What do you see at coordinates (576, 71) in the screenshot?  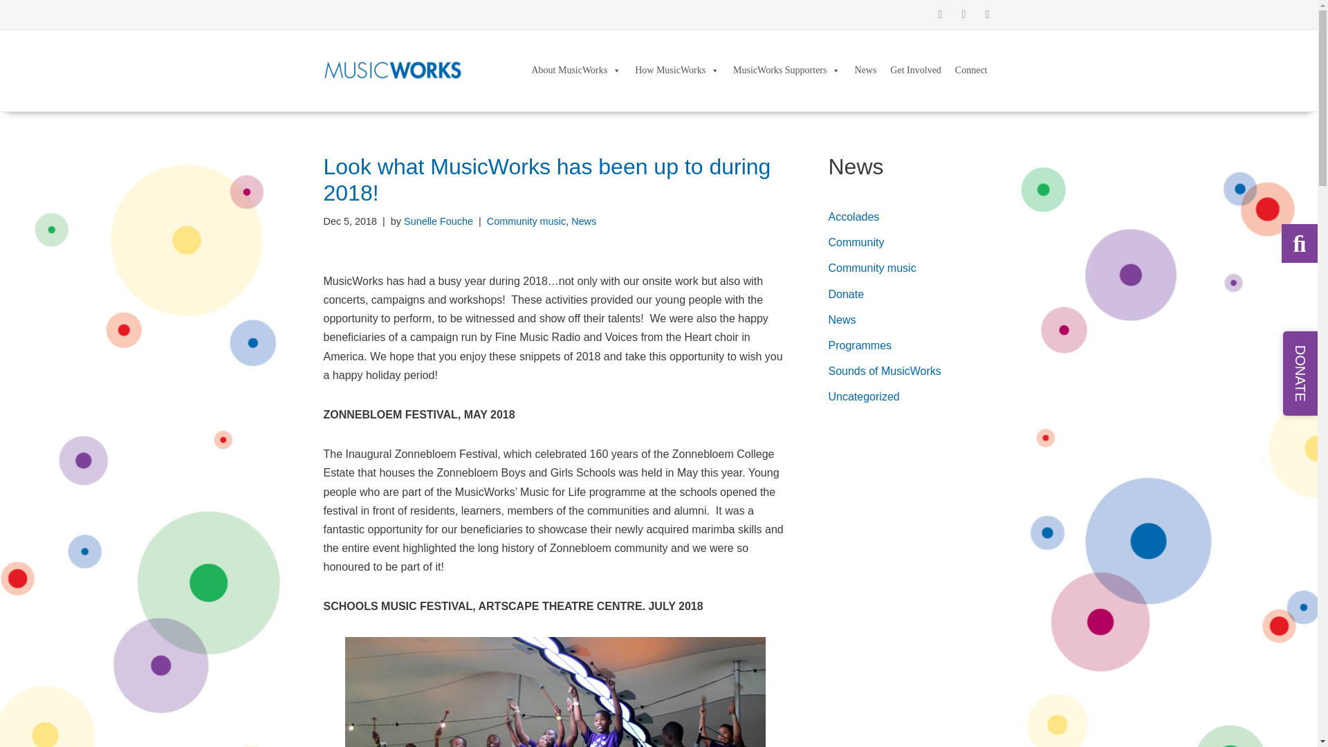 I see `About MusicWorks` at bounding box center [576, 71].